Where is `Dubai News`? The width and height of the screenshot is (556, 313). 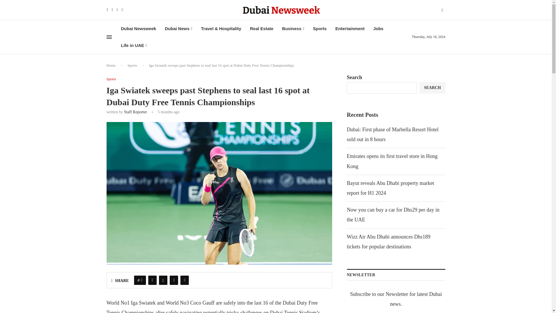
Dubai News is located at coordinates (178, 29).